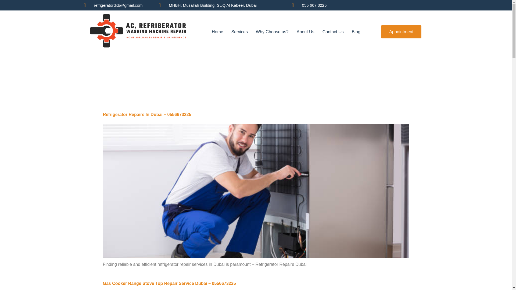 The image size is (516, 290). What do you see at coordinates (401, 32) in the screenshot?
I see `Appointment` at bounding box center [401, 32].